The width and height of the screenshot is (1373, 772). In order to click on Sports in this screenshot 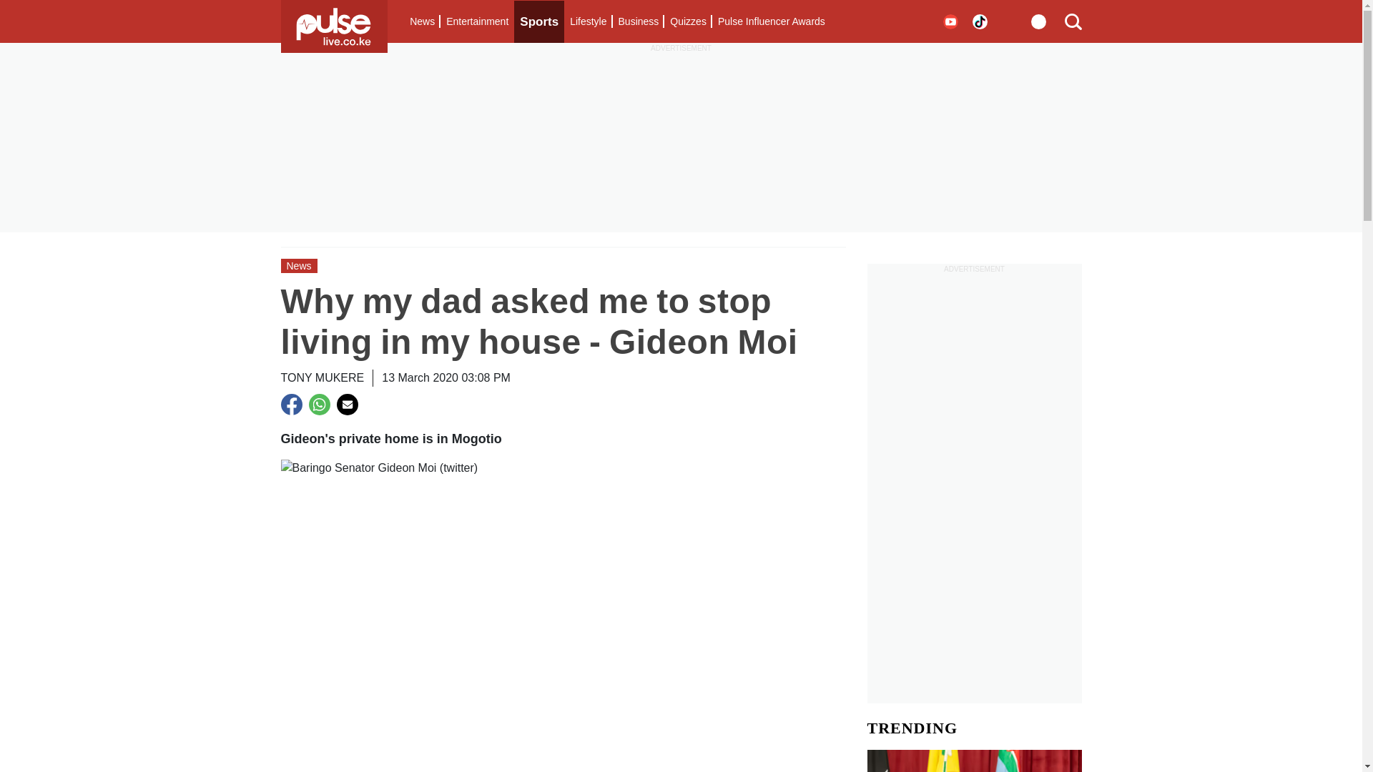, I will do `click(539, 21)`.